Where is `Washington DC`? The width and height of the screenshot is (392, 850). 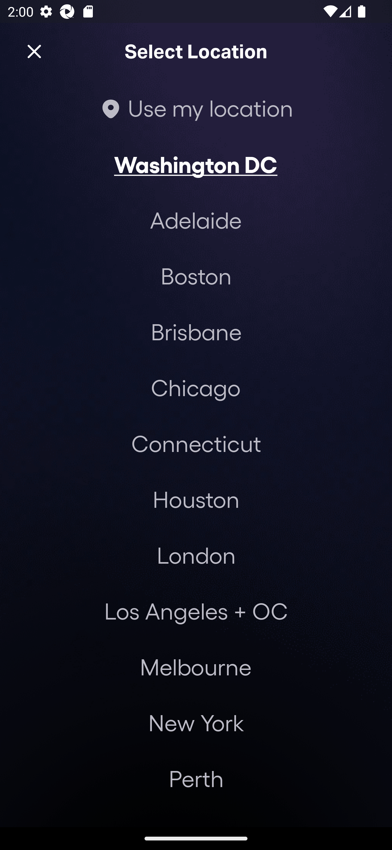
Washington DC is located at coordinates (195, 164).